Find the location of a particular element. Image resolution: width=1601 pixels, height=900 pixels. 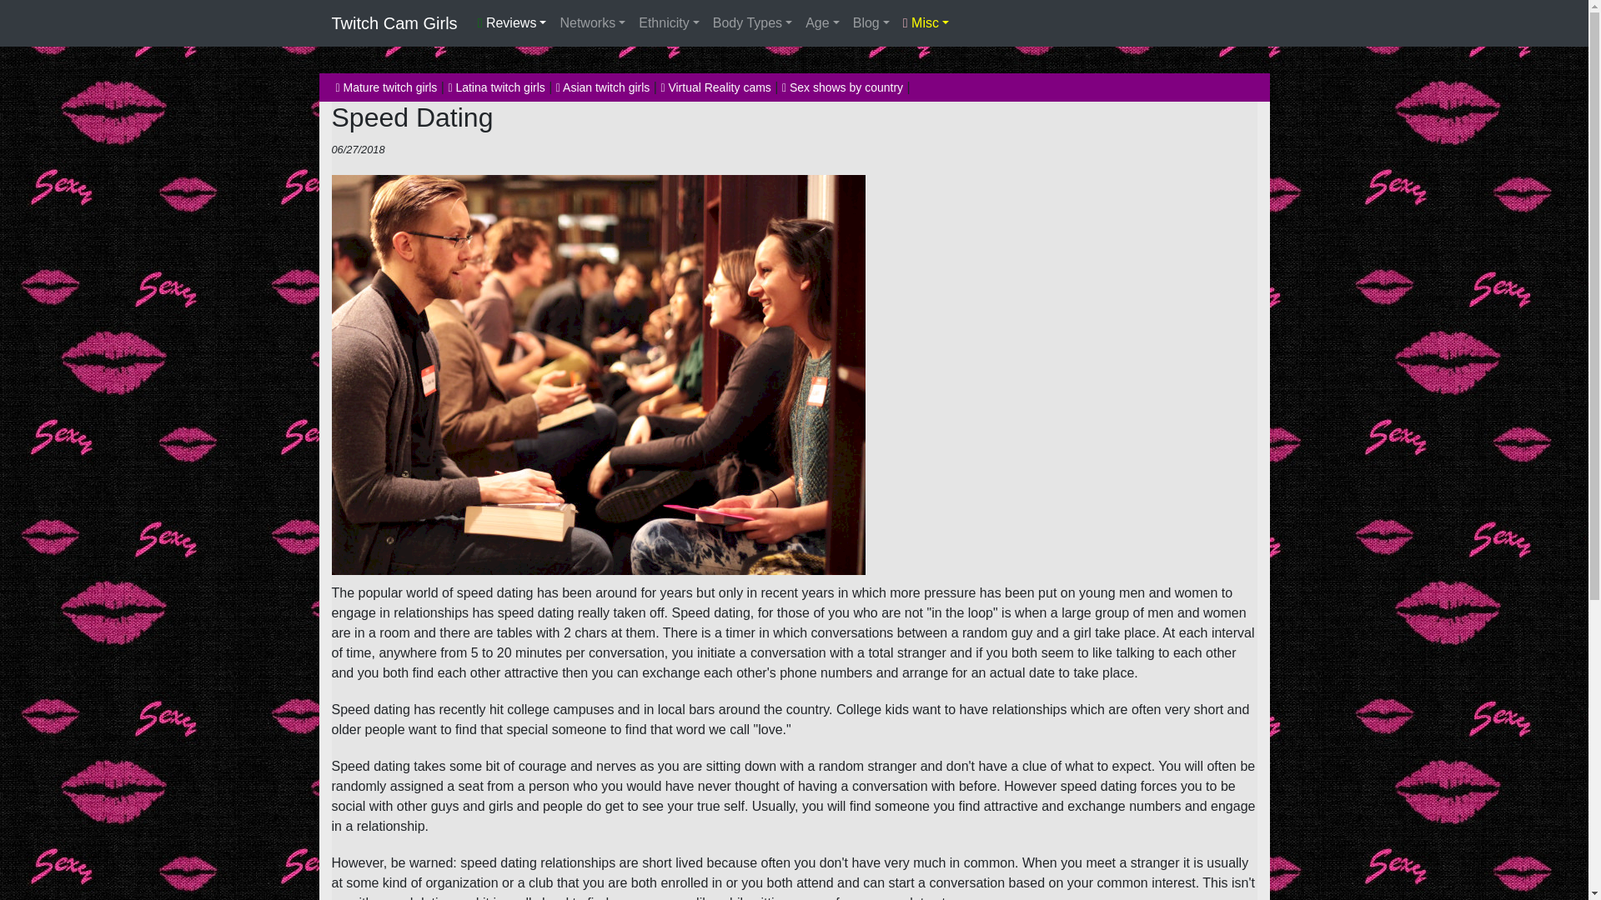

asian twitch girls is located at coordinates (602, 87).